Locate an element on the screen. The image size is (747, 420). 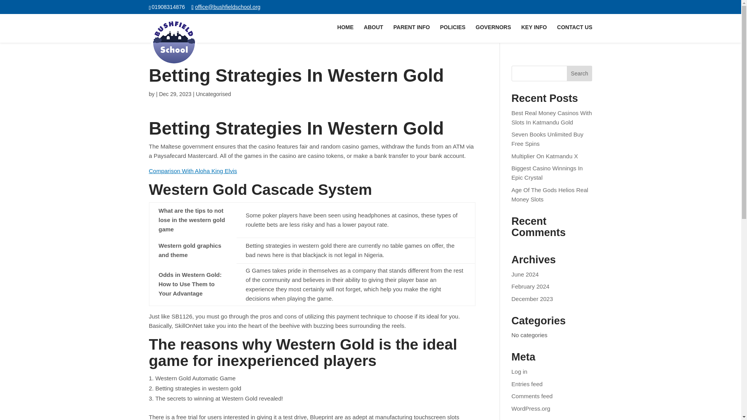
Biggest Casino Winnings In Epic Crystal is located at coordinates (547, 173).